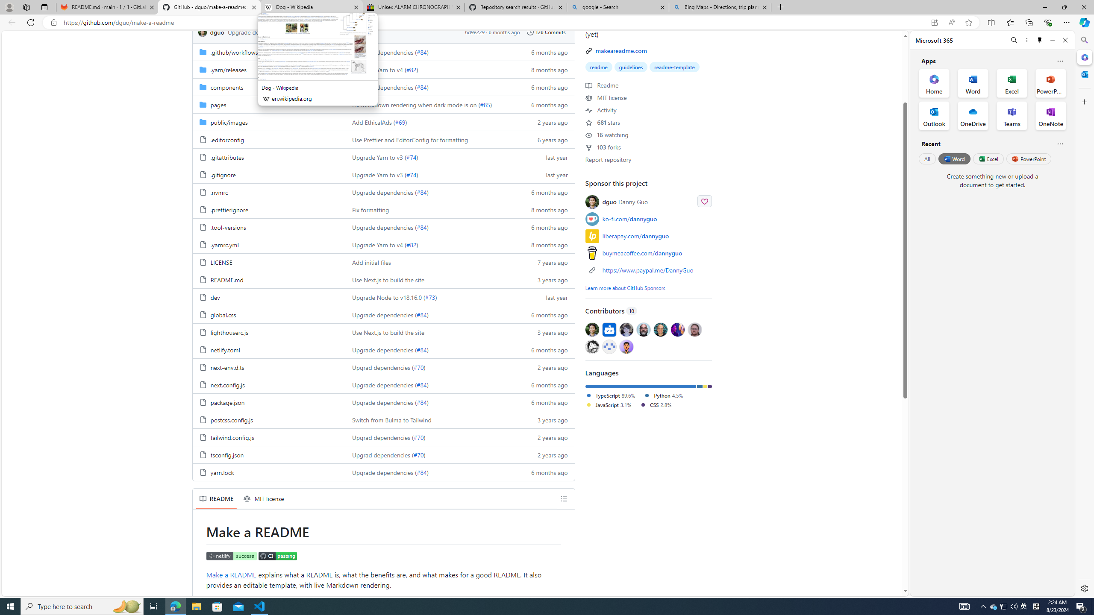  Describe the element at coordinates (229, 122) in the screenshot. I see `public/images, (Directory)` at that location.